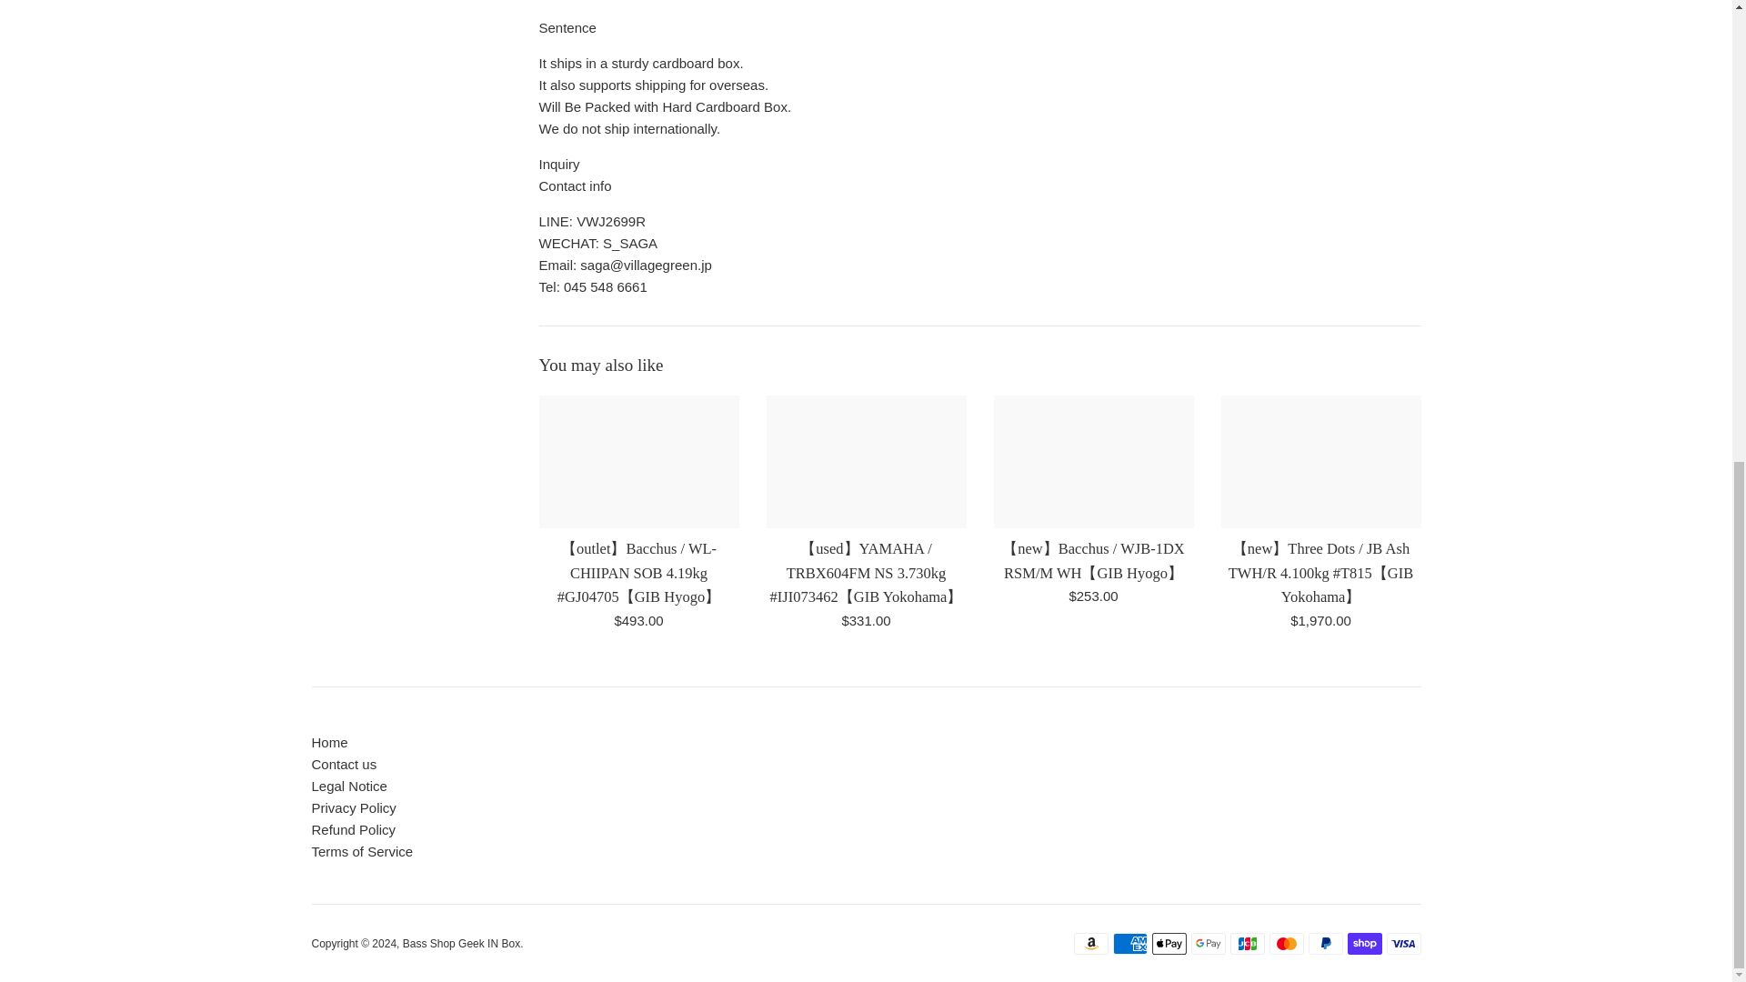  Describe the element at coordinates (1089, 944) in the screenshot. I see `Amazon` at that location.